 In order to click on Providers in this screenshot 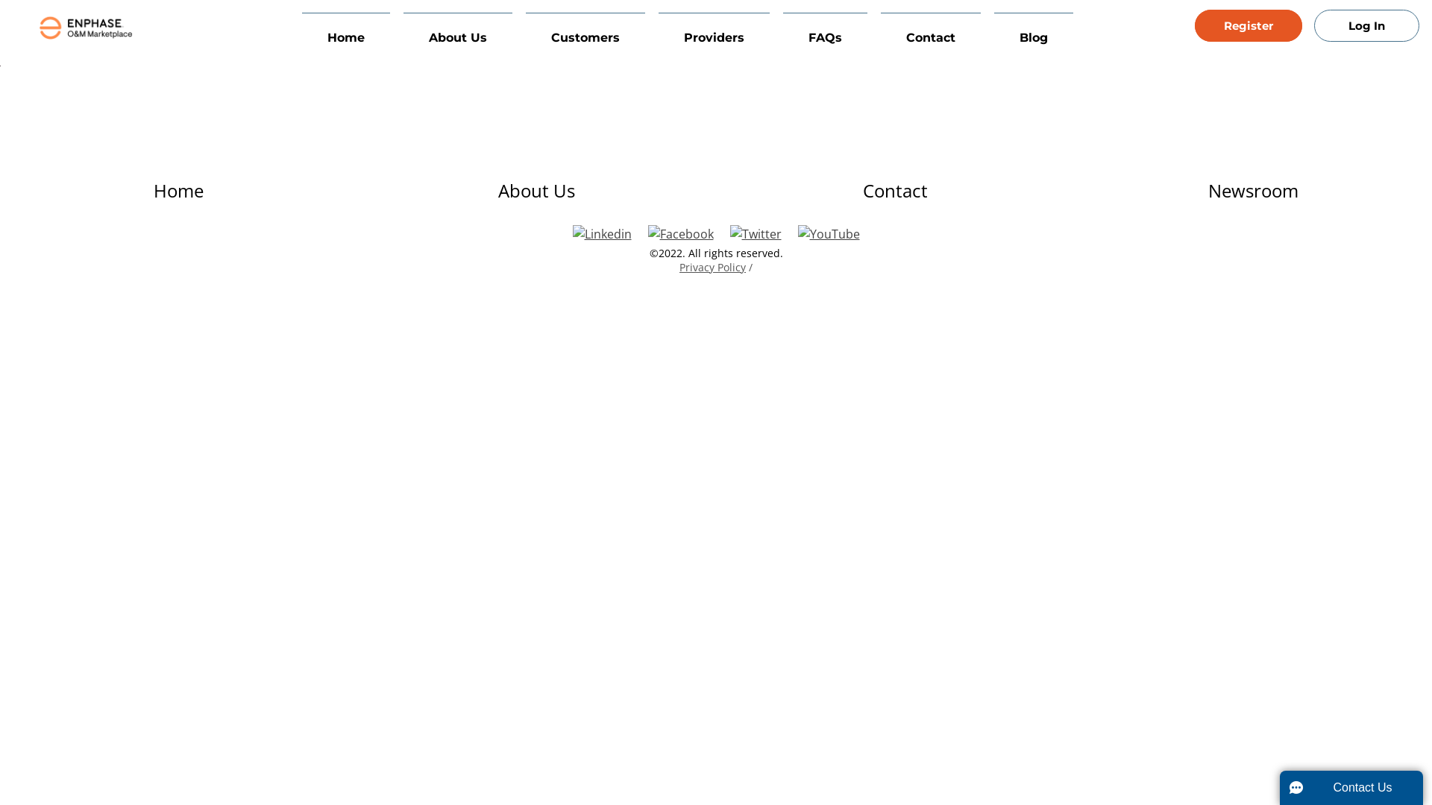, I will do `click(715, 33)`.